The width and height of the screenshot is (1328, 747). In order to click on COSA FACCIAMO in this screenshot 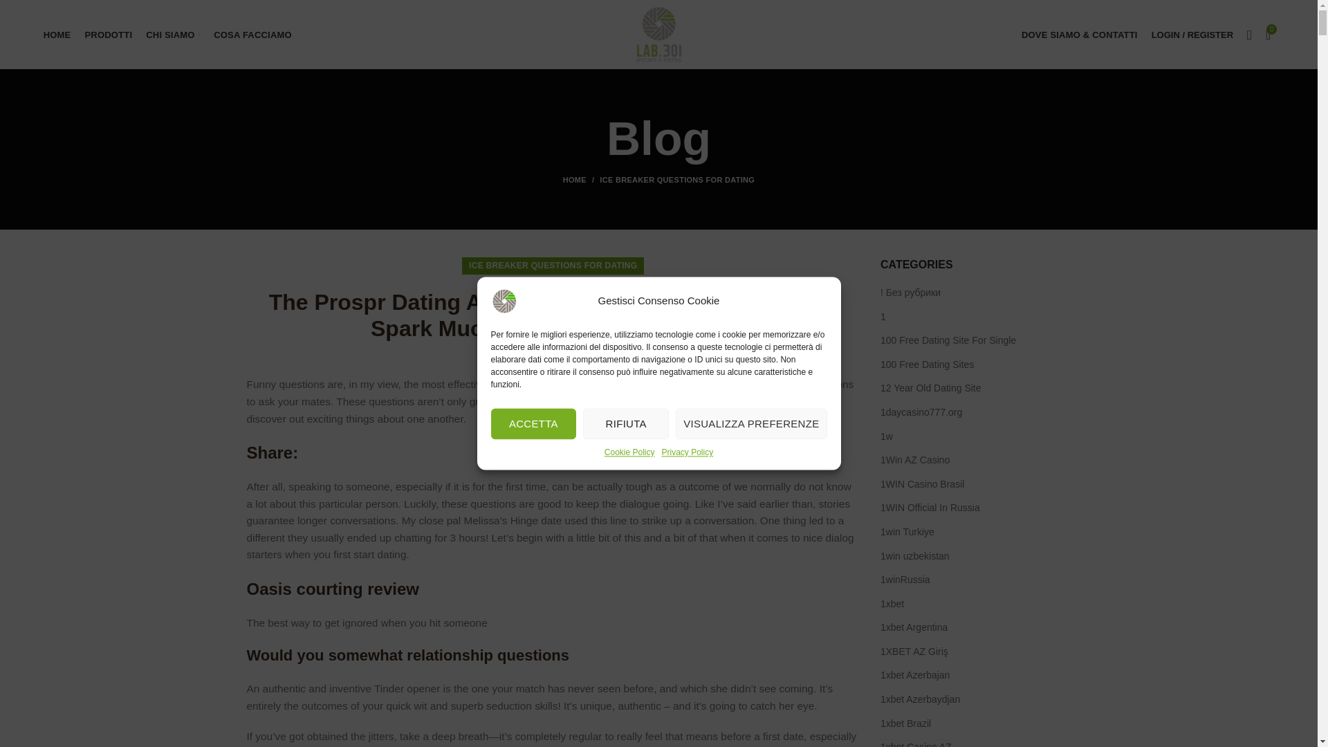, I will do `click(253, 35)`.